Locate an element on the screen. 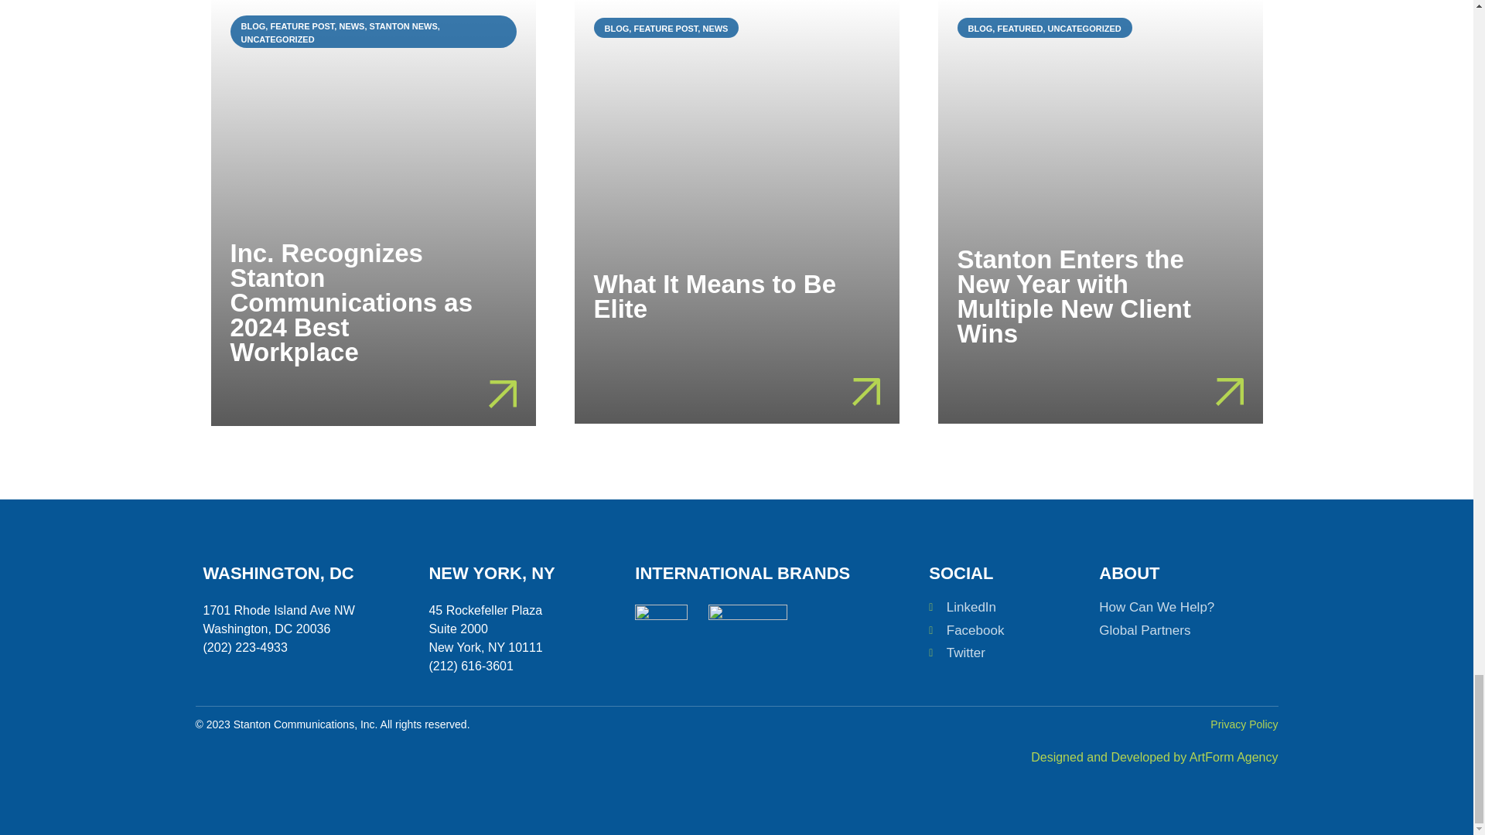  Facebook is located at coordinates (1006, 631).